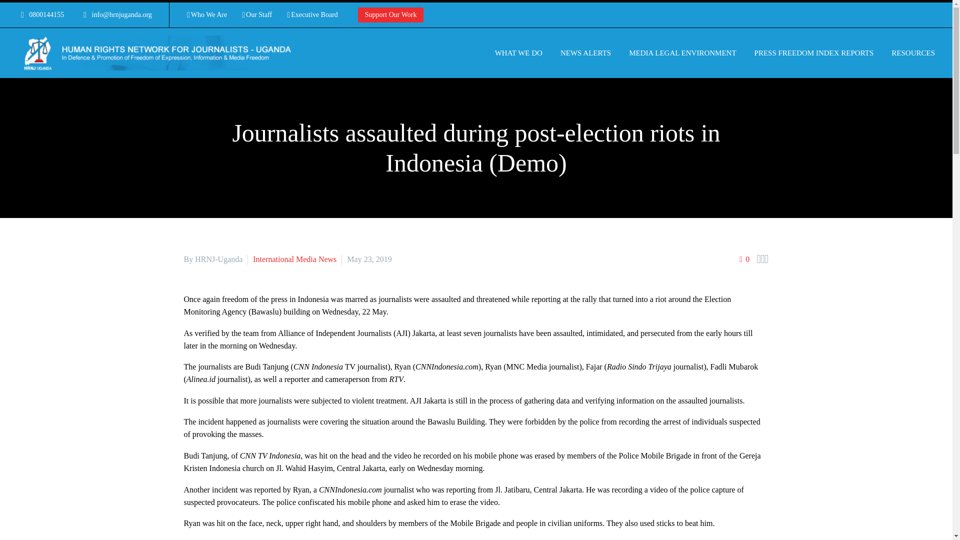  I want to click on Our Staff, so click(256, 15).